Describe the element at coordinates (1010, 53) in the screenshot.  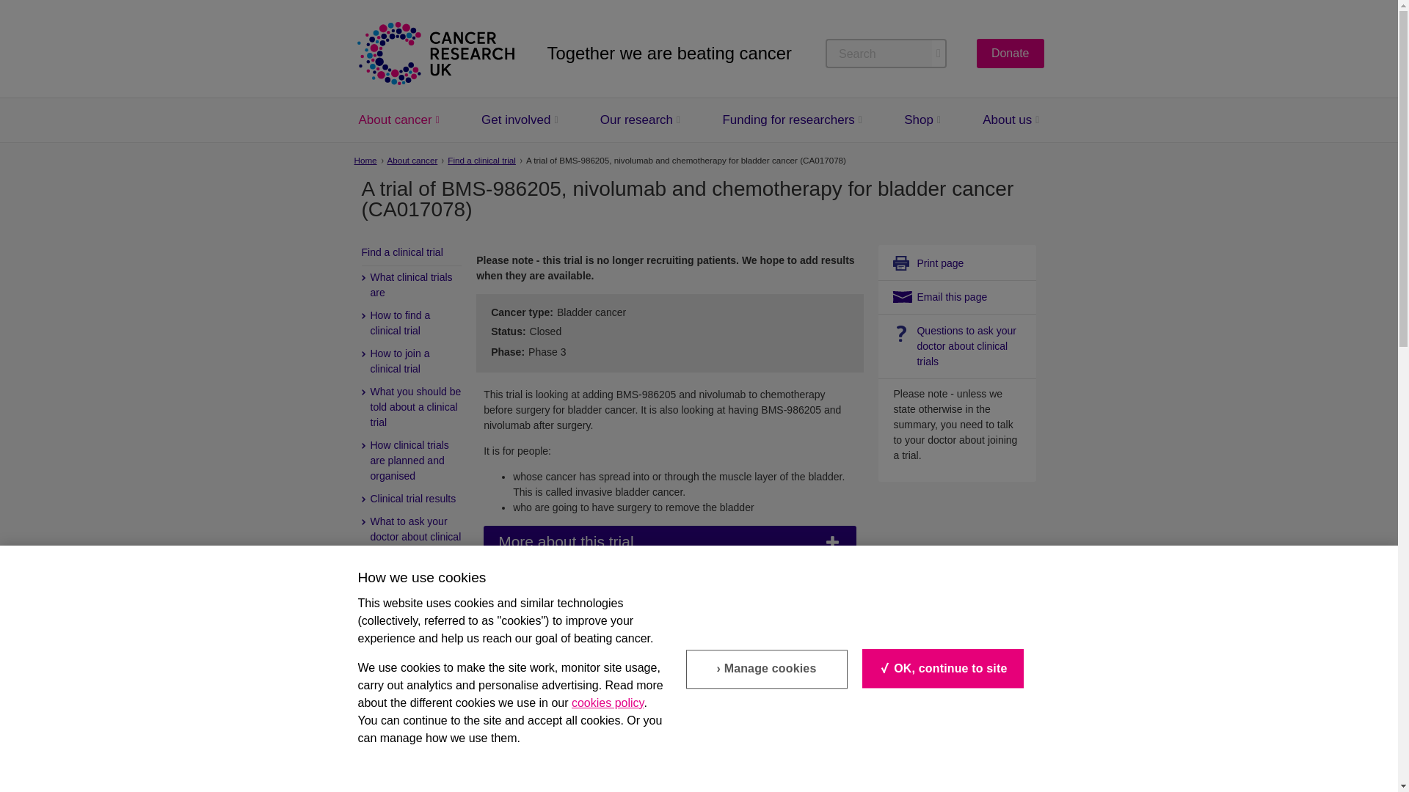
I see `Donate` at that location.